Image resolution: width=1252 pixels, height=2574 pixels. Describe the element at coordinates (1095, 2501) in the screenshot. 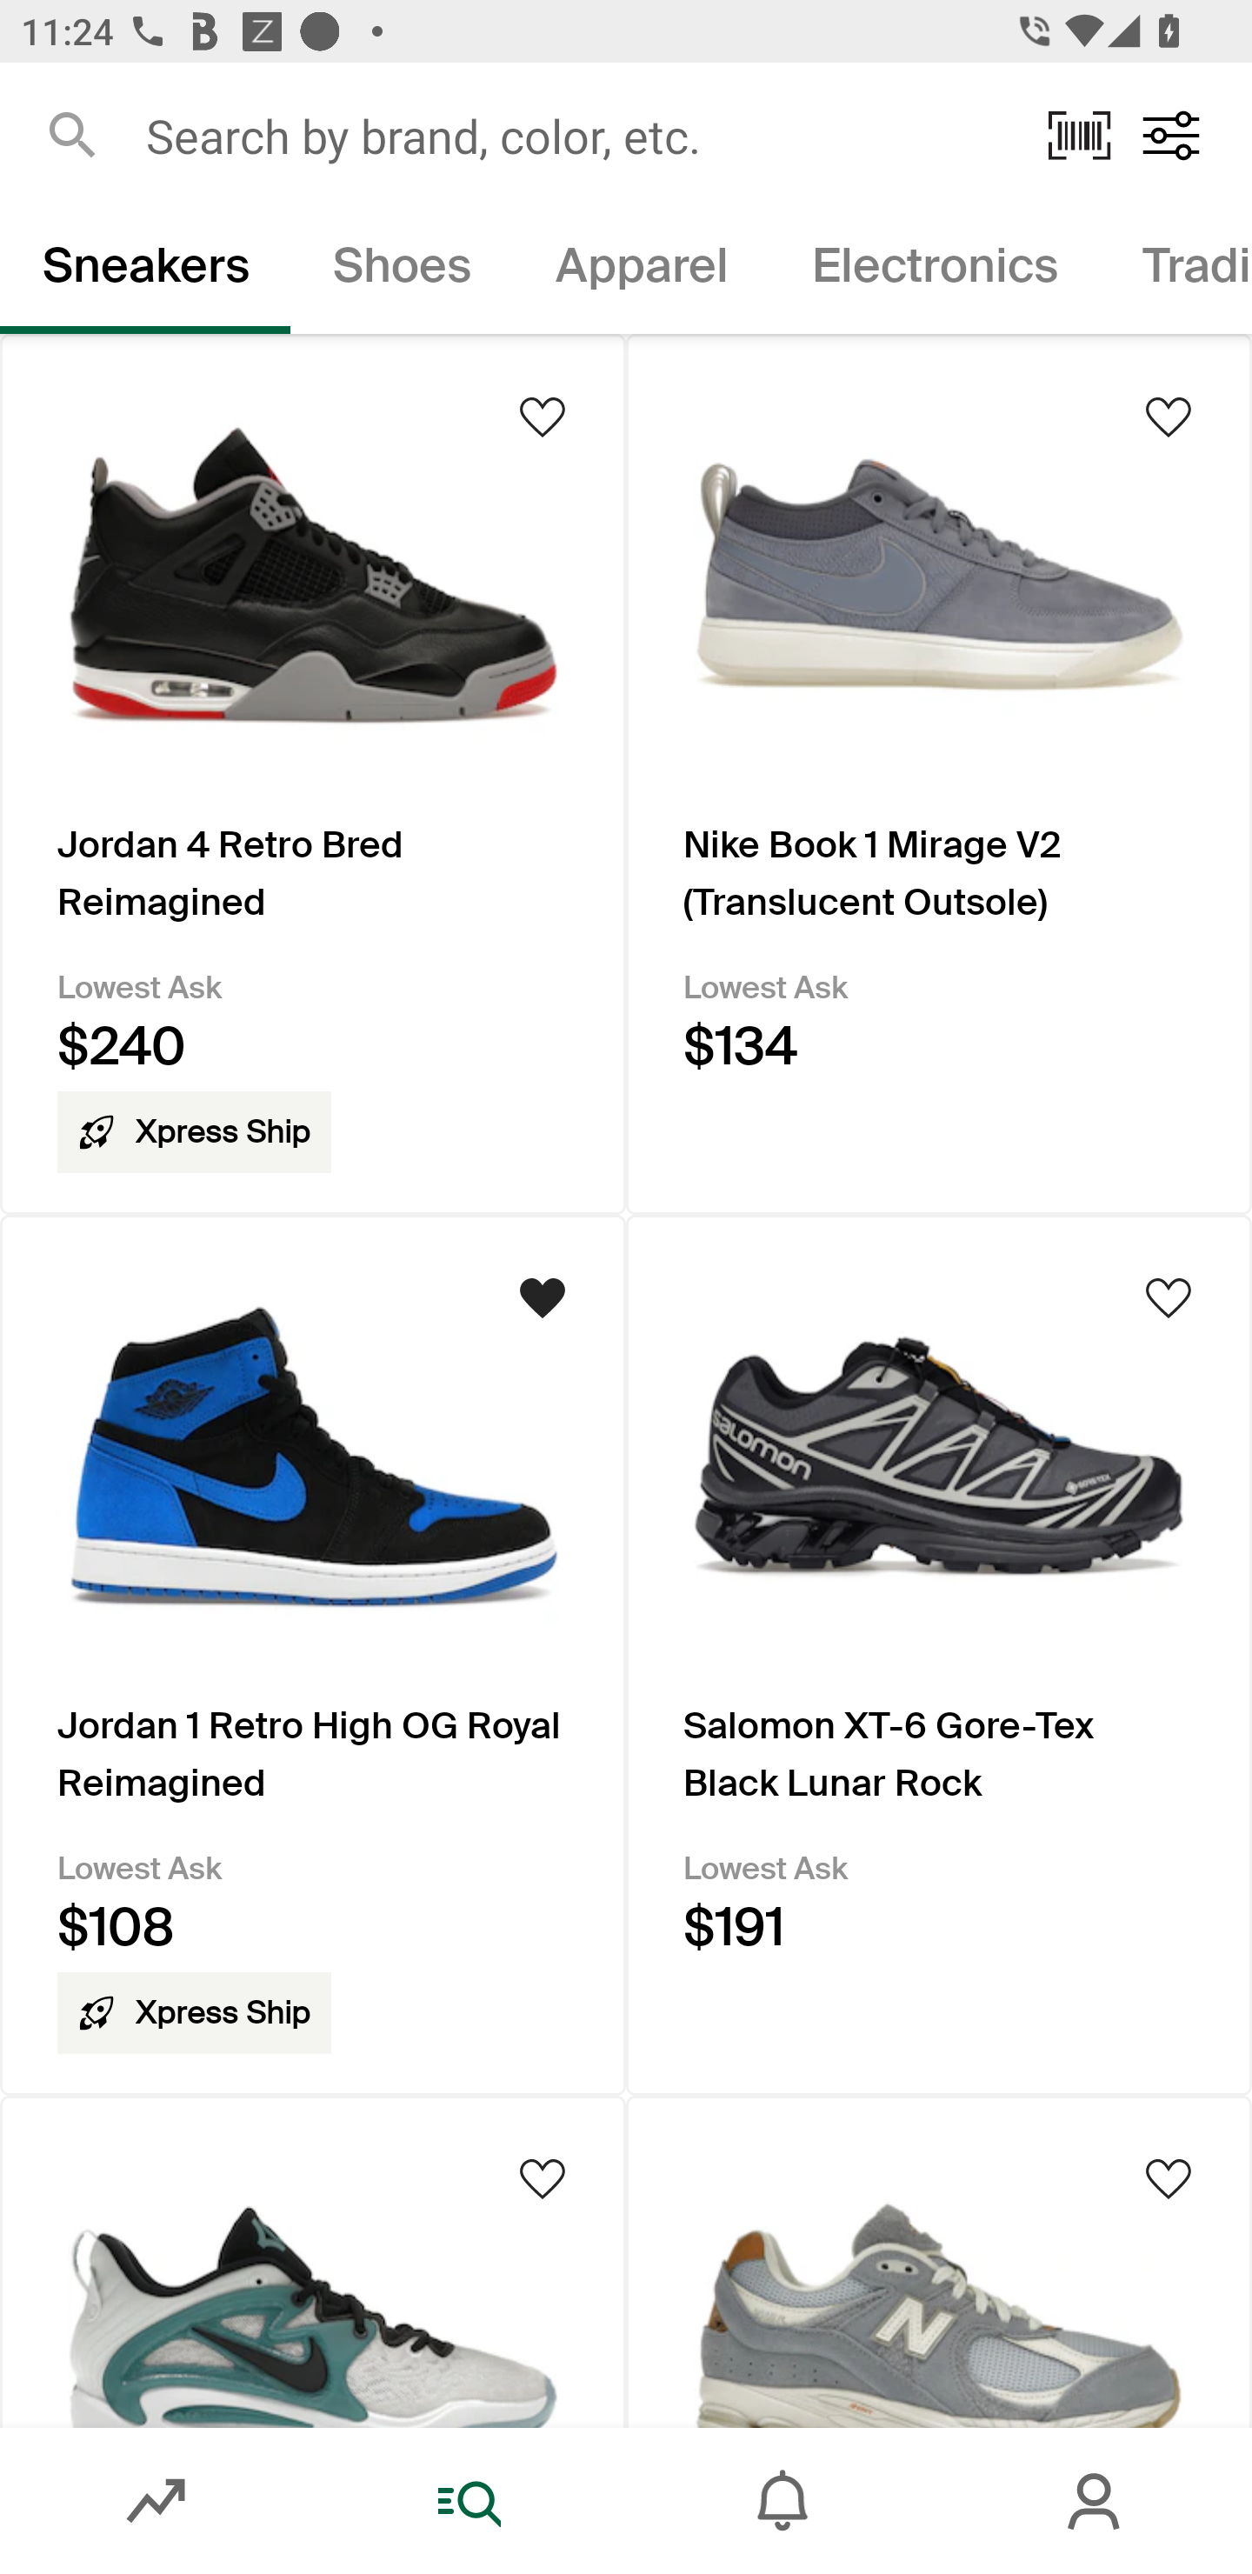

I see `Account` at that location.